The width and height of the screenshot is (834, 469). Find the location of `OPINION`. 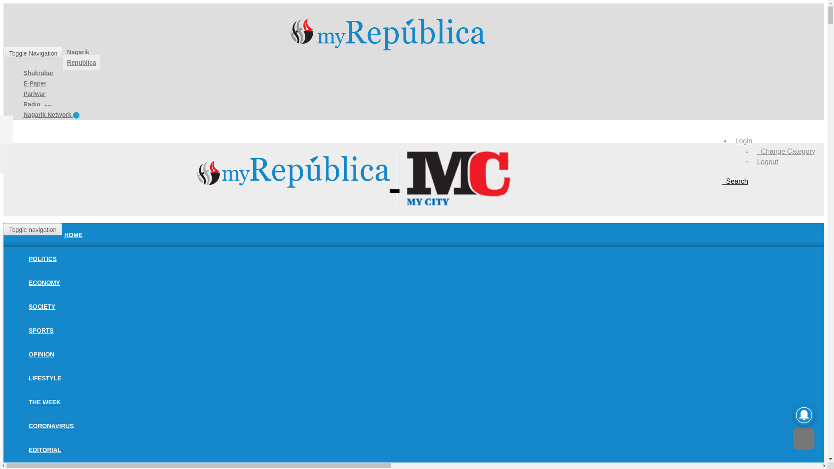

OPINION is located at coordinates (42, 354).